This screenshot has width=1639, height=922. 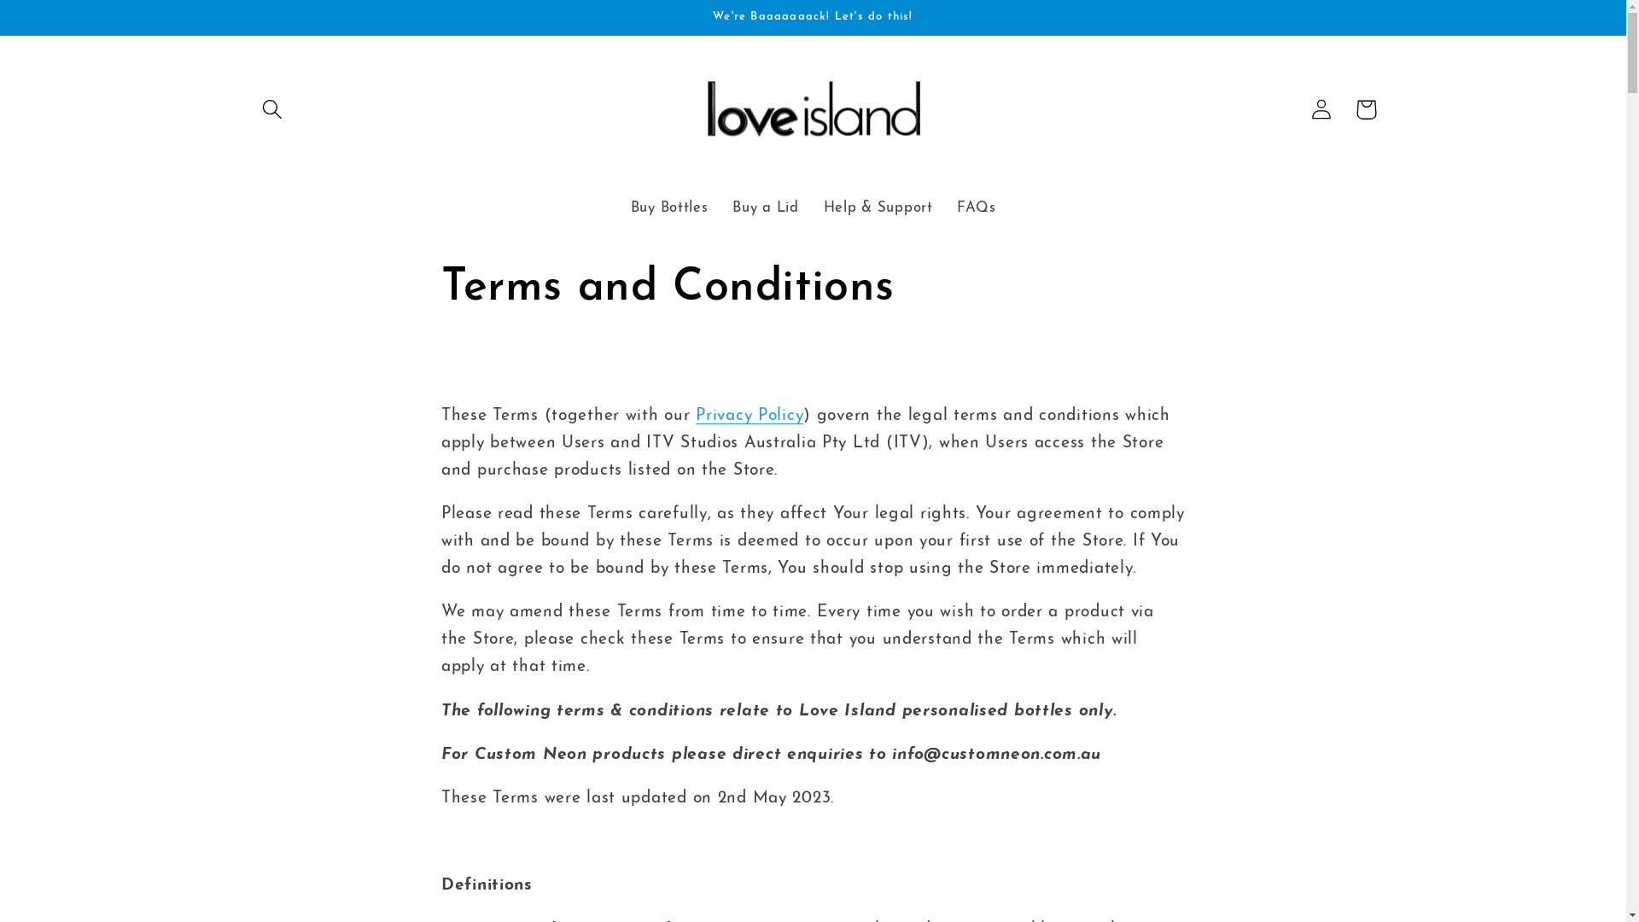 I want to click on Buy a Lid, so click(x=766, y=208).